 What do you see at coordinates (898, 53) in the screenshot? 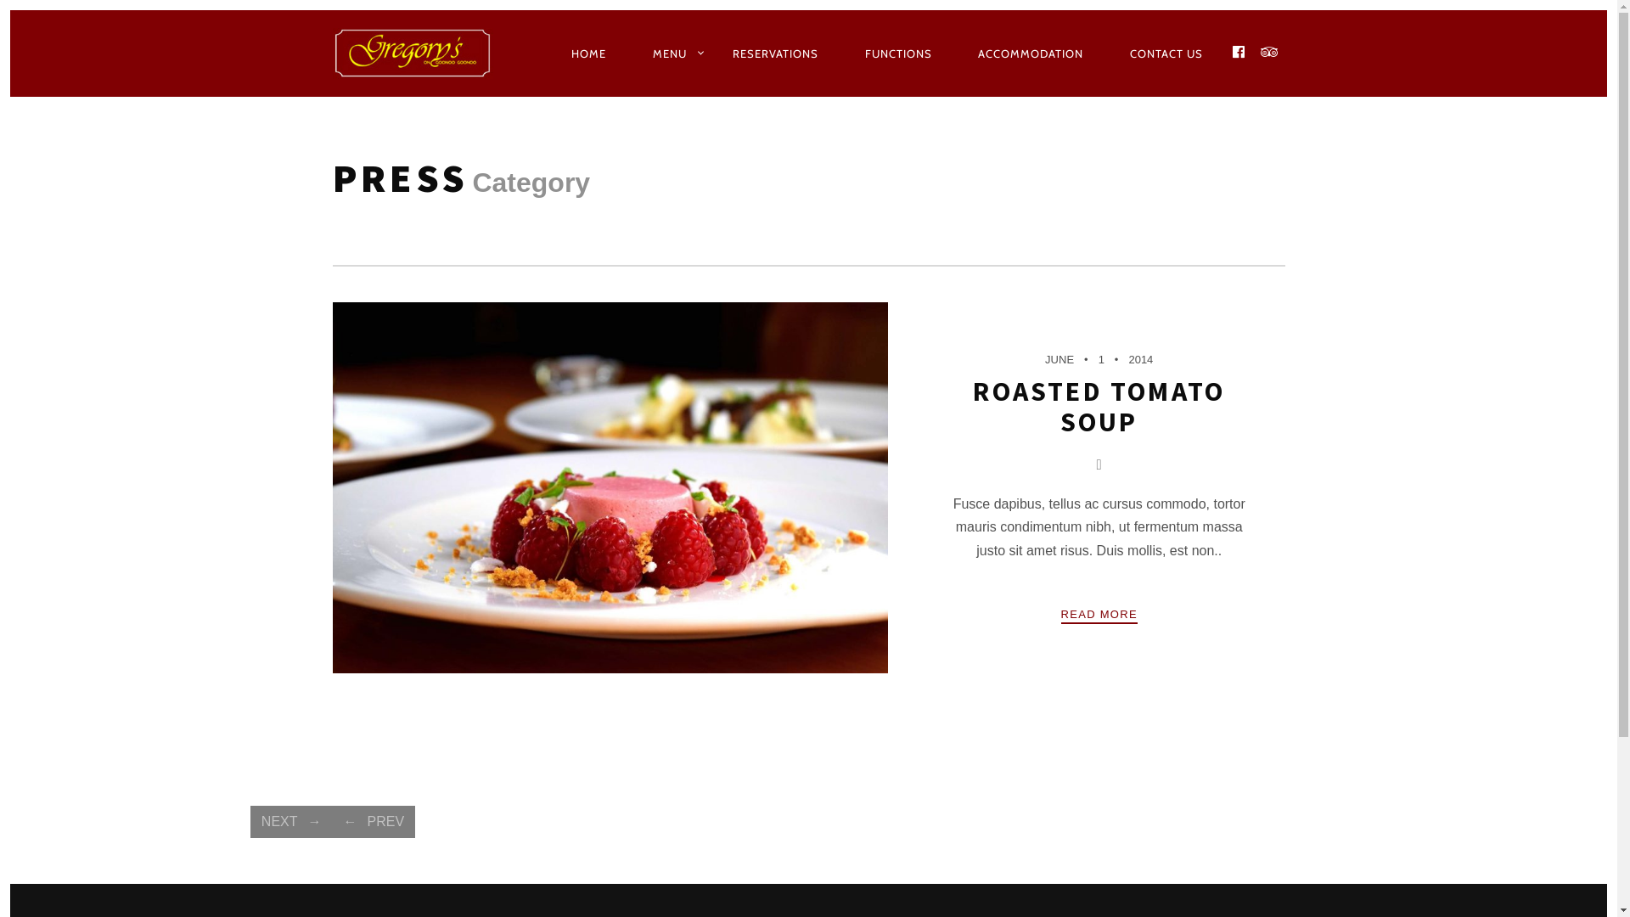
I see `FUNCTIONS` at bounding box center [898, 53].